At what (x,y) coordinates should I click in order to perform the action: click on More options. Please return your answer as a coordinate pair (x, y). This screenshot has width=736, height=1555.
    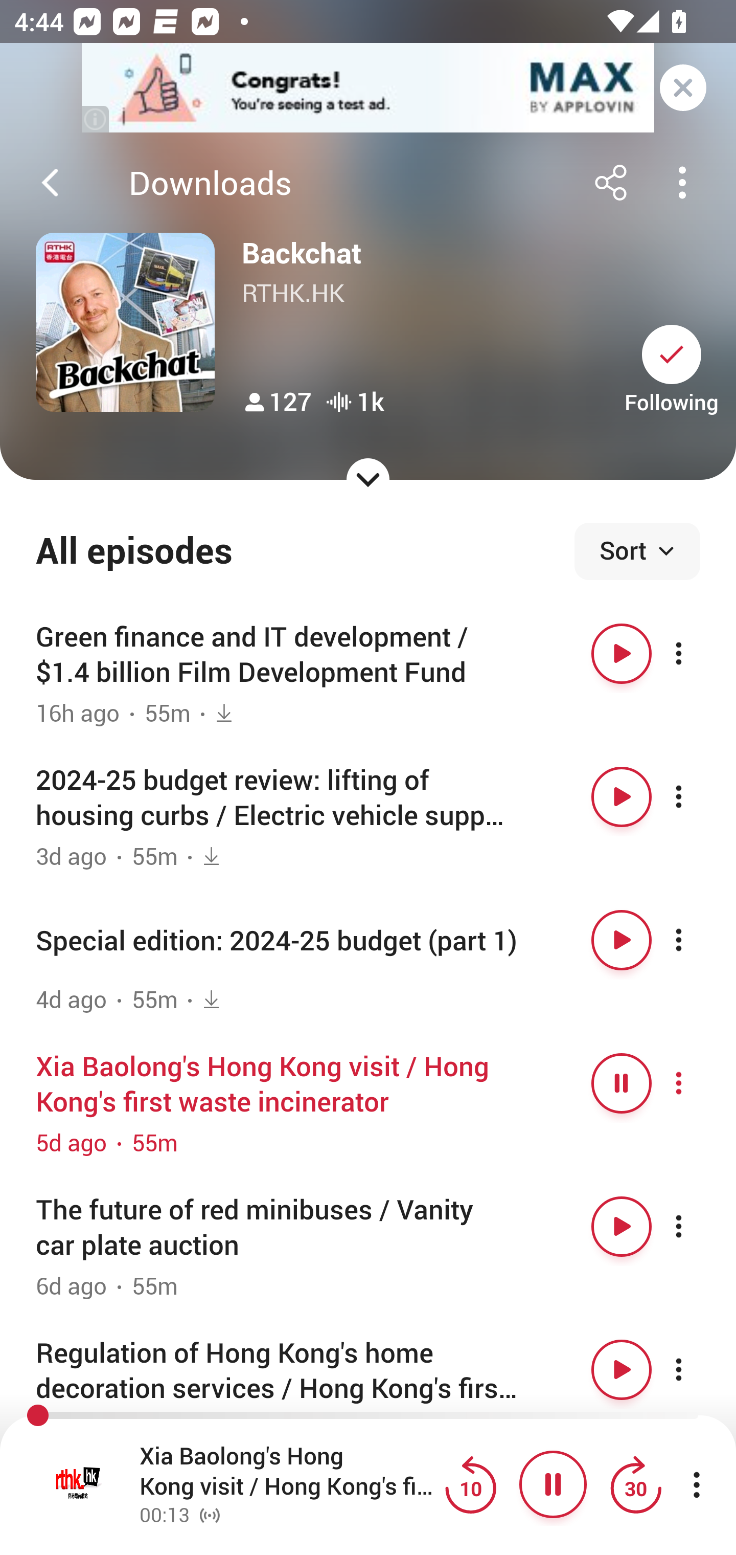
    Looking at the image, I should click on (696, 797).